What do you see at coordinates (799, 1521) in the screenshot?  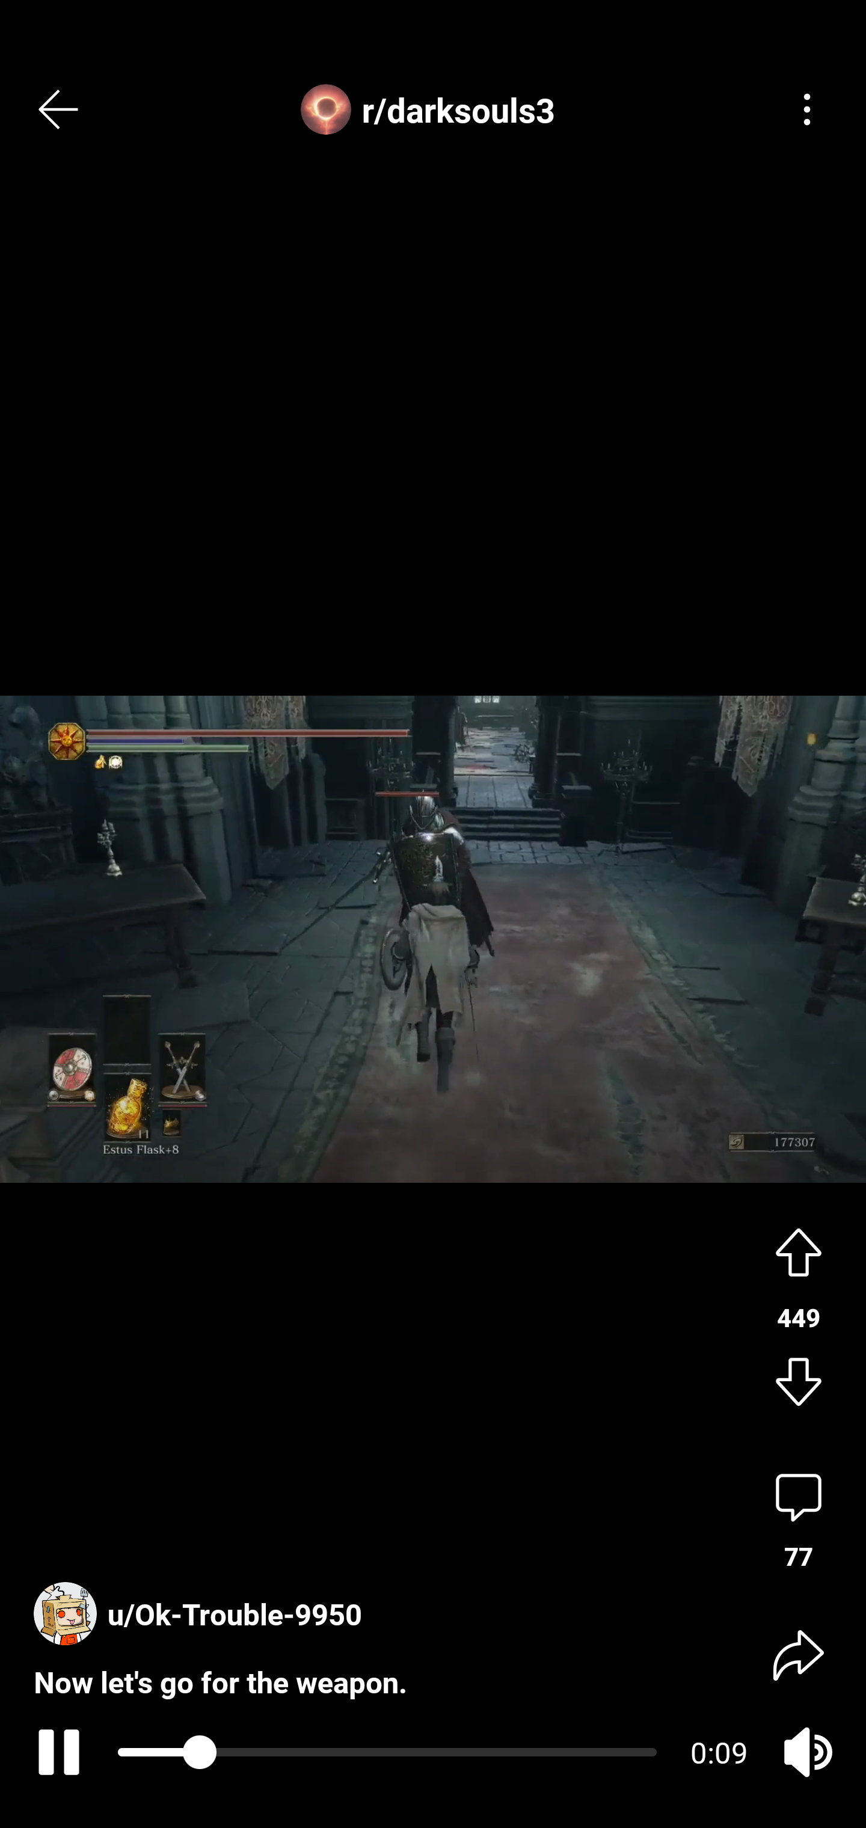 I see `77 comments` at bounding box center [799, 1521].